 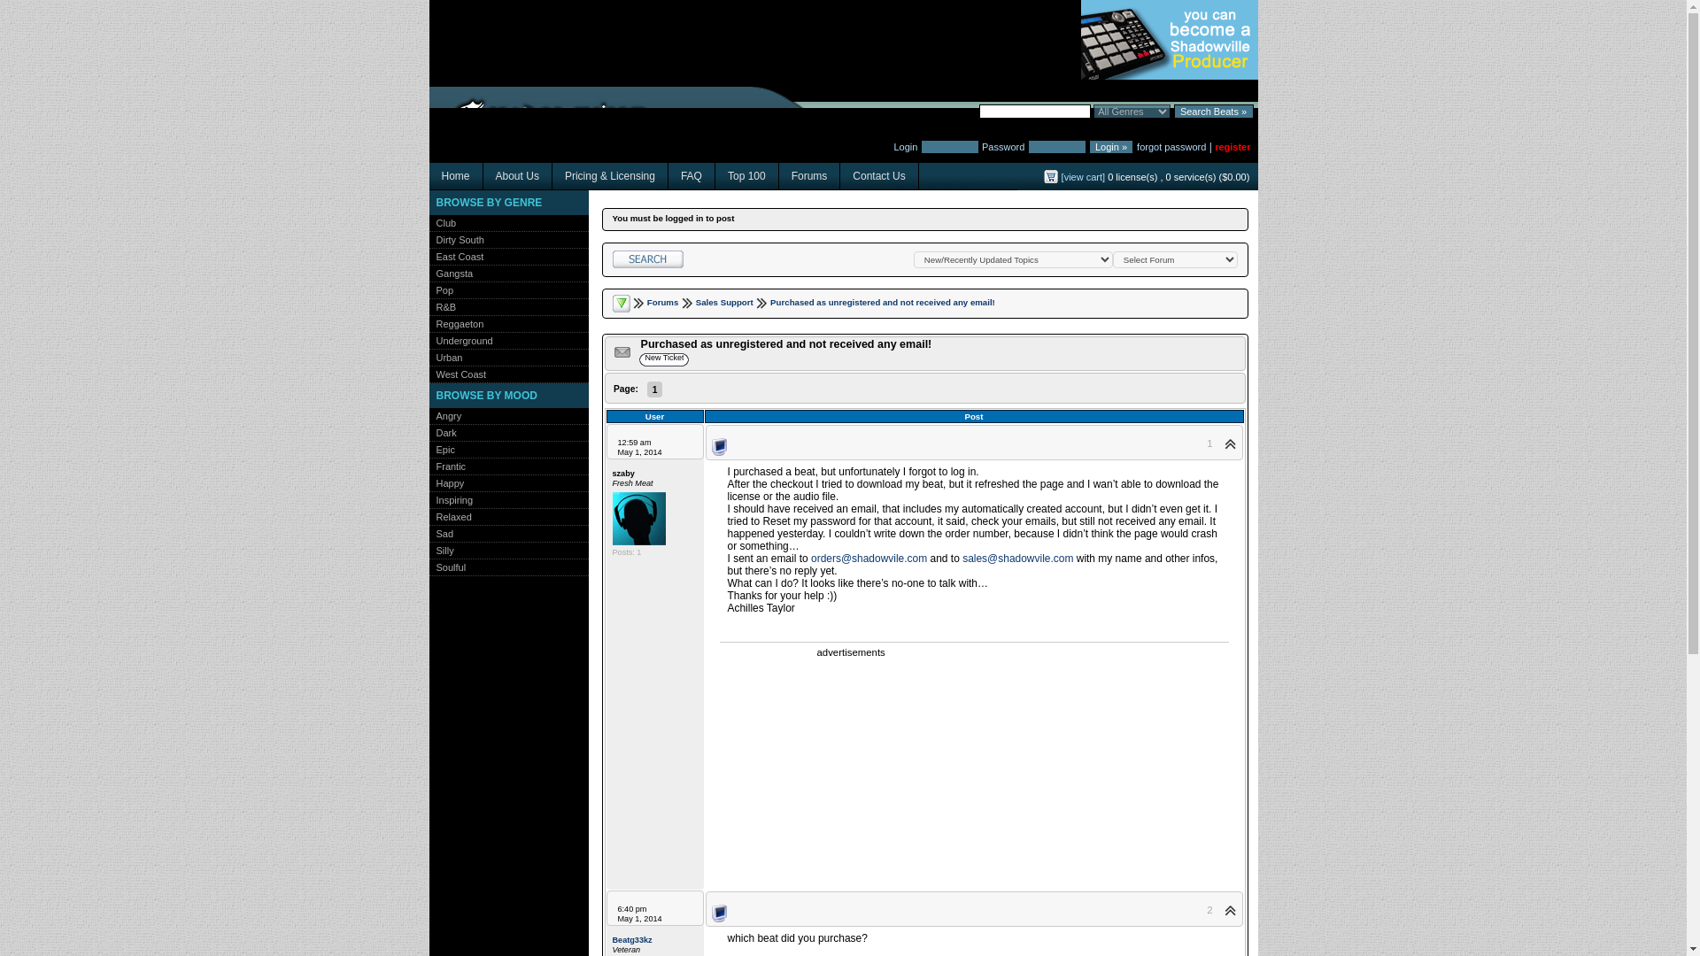 I want to click on Angry, so click(x=444, y=416).